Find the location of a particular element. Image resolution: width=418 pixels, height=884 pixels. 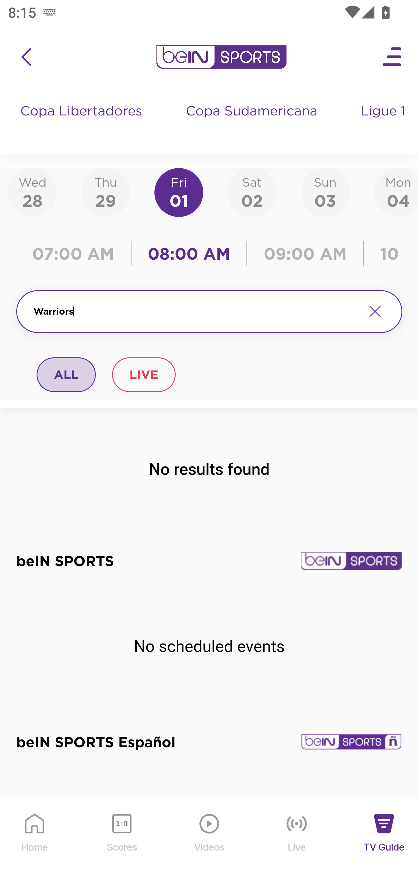

07:00 AM is located at coordinates (76, 254).